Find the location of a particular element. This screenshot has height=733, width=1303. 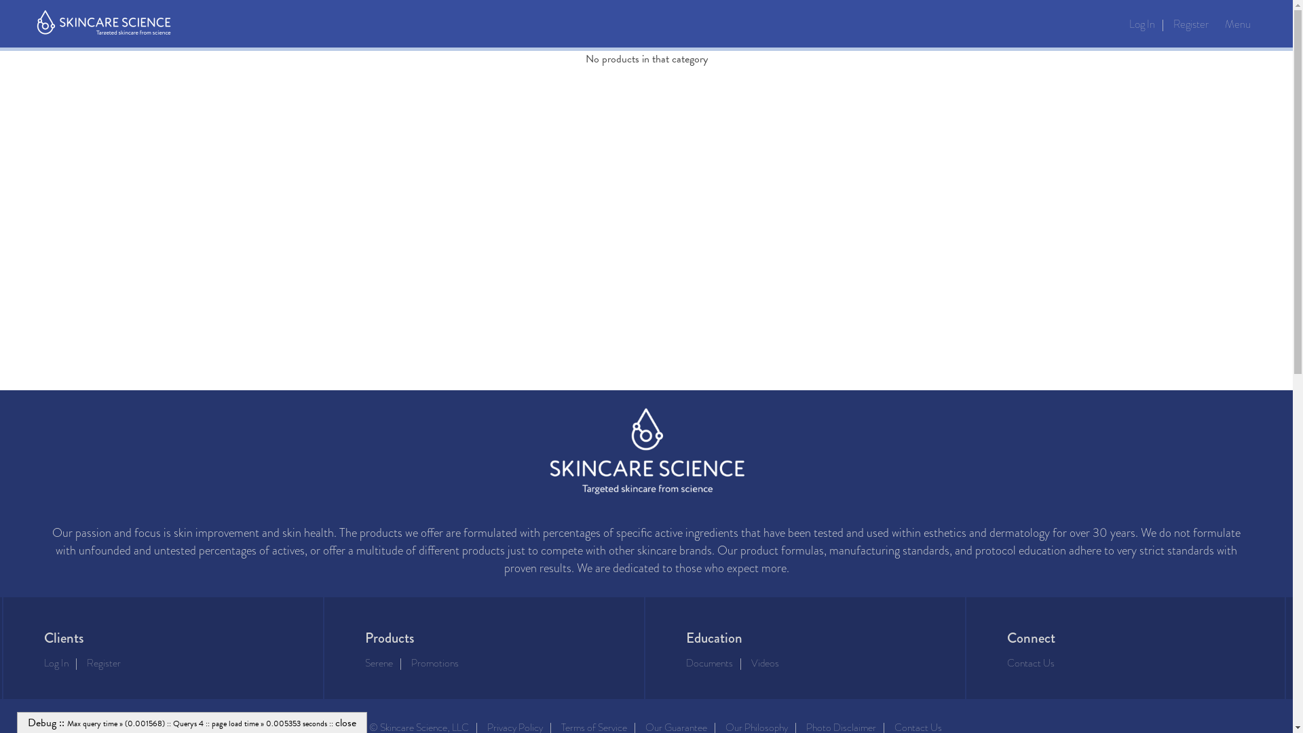

Videos is located at coordinates (764, 663).